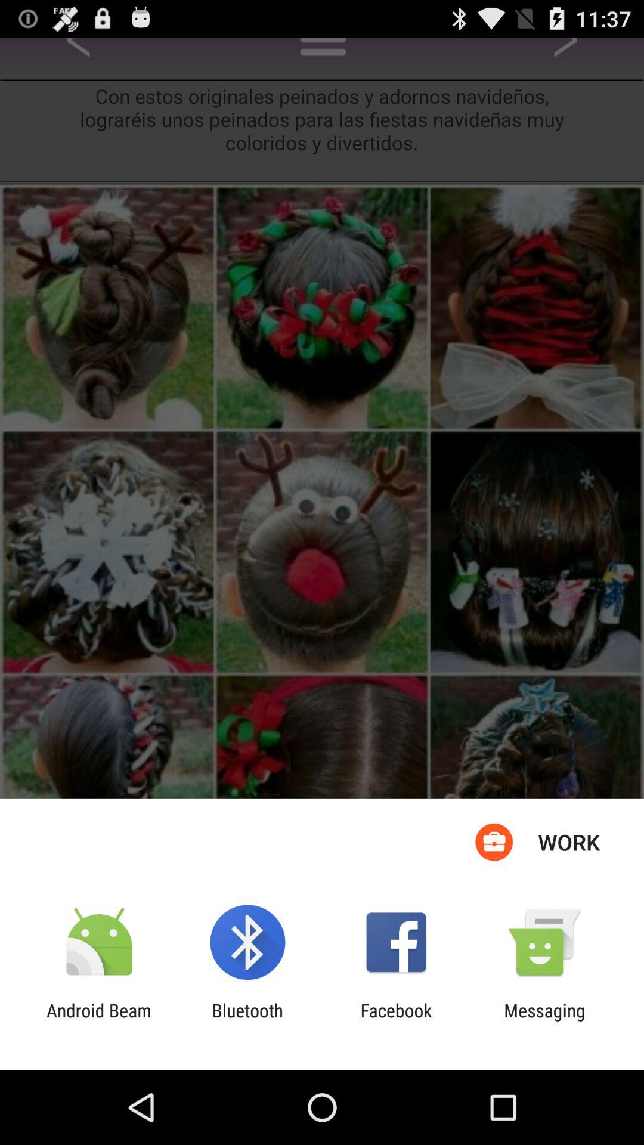 The image size is (644, 1145). What do you see at coordinates (99, 1021) in the screenshot?
I see `launch android beam icon` at bounding box center [99, 1021].